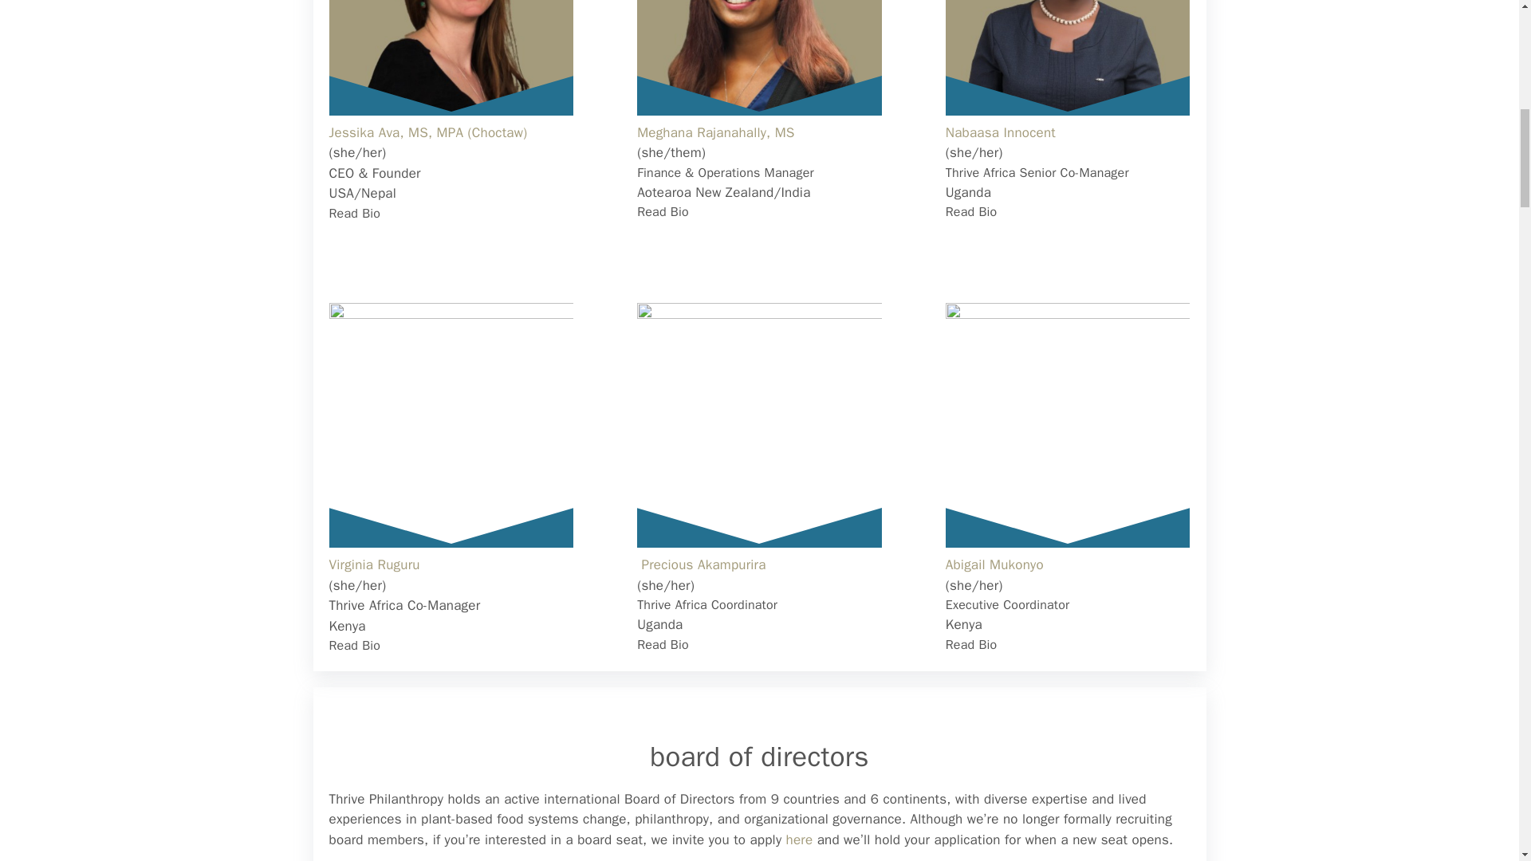 The image size is (1531, 861). What do you see at coordinates (451, 425) in the screenshot?
I see `Headshots-for-website-3` at bounding box center [451, 425].